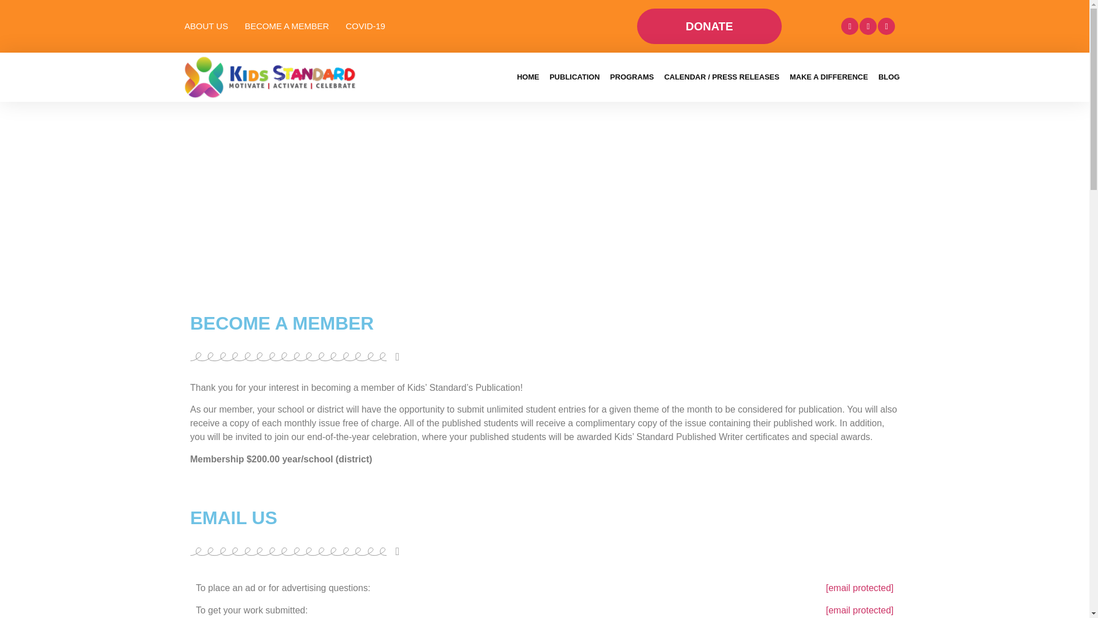 Image resolution: width=1098 pixels, height=618 pixels. Describe the element at coordinates (632, 77) in the screenshot. I see `PROGRAMS` at that location.